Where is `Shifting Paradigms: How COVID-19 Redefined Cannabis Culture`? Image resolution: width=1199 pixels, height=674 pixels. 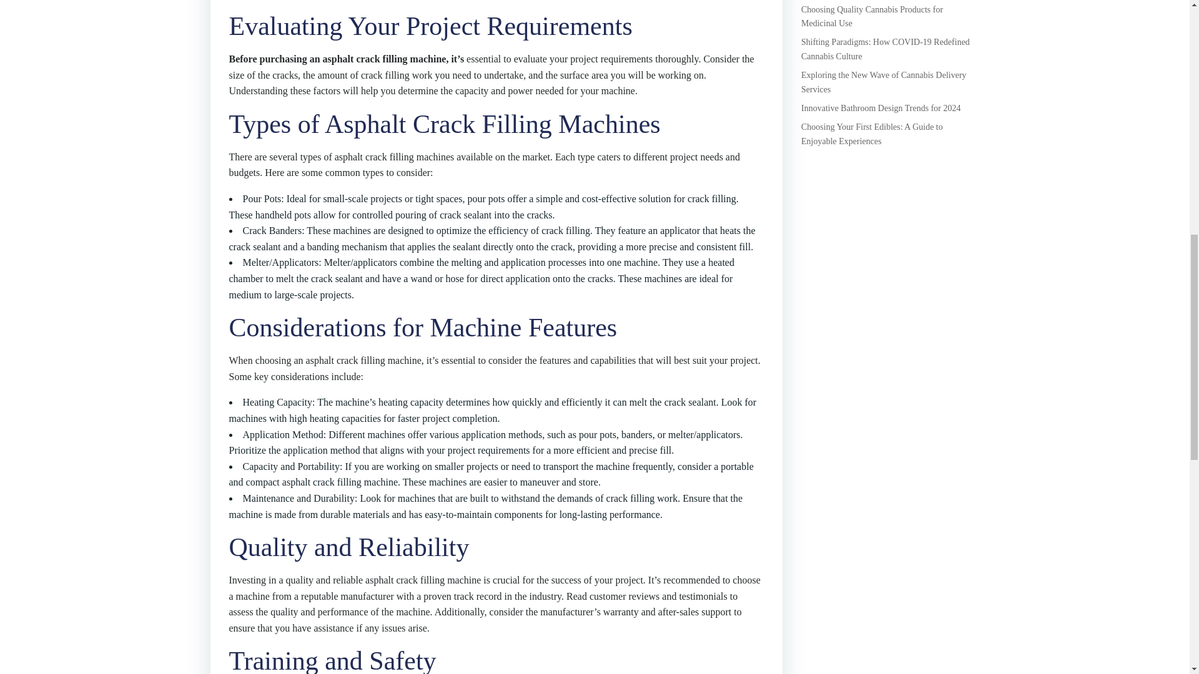 Shifting Paradigms: How COVID-19 Redefined Cannabis Culture is located at coordinates (886, 49).